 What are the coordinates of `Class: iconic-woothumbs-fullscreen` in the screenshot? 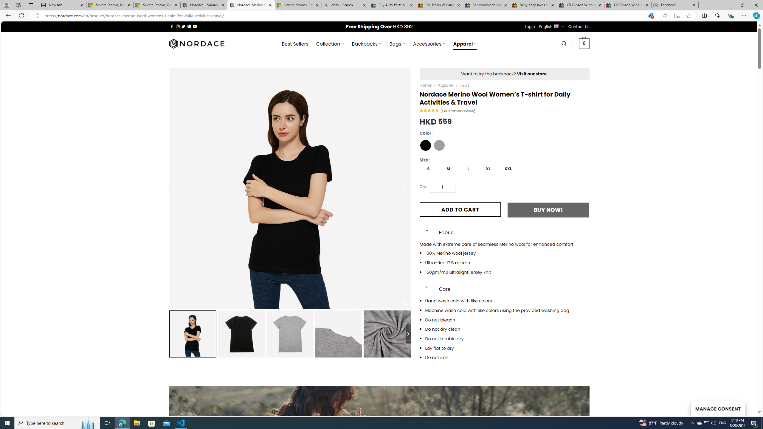 It's located at (404, 303).